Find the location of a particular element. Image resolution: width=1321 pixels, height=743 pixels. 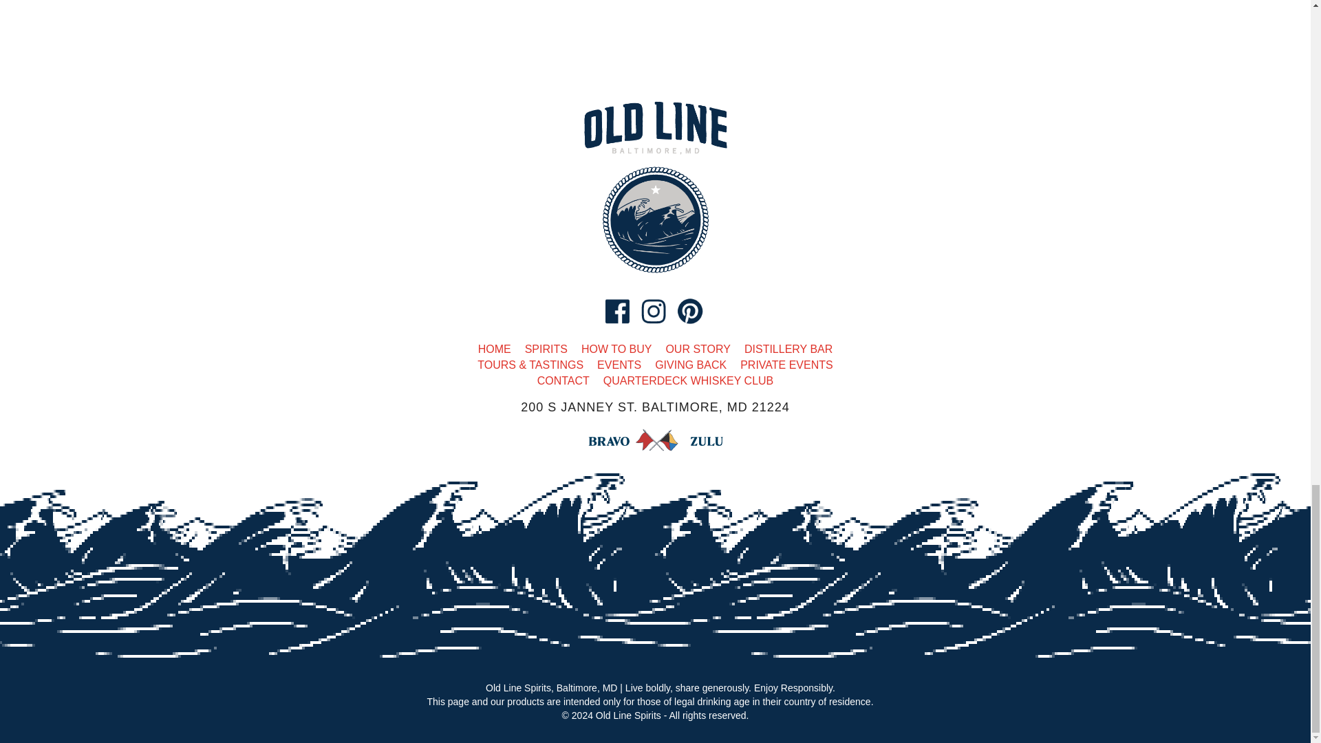

EVENTS is located at coordinates (619, 365).